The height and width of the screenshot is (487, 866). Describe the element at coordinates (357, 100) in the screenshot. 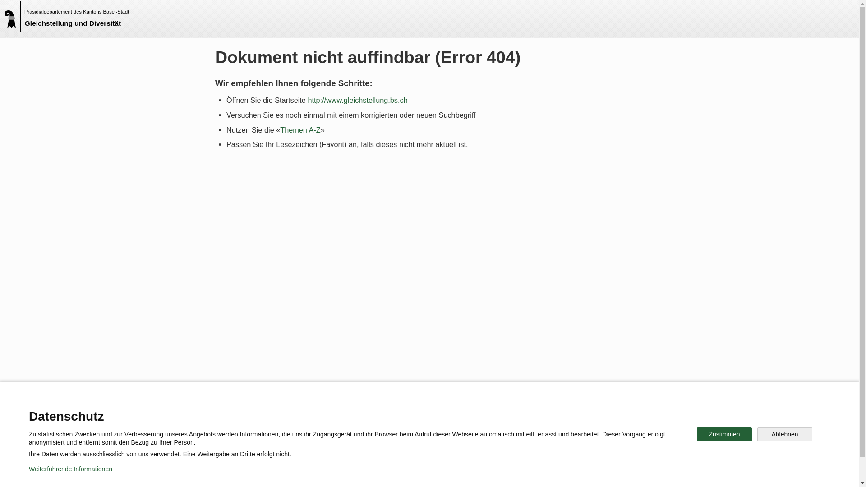

I see `http://www.gleichstellung.bs.ch` at that location.